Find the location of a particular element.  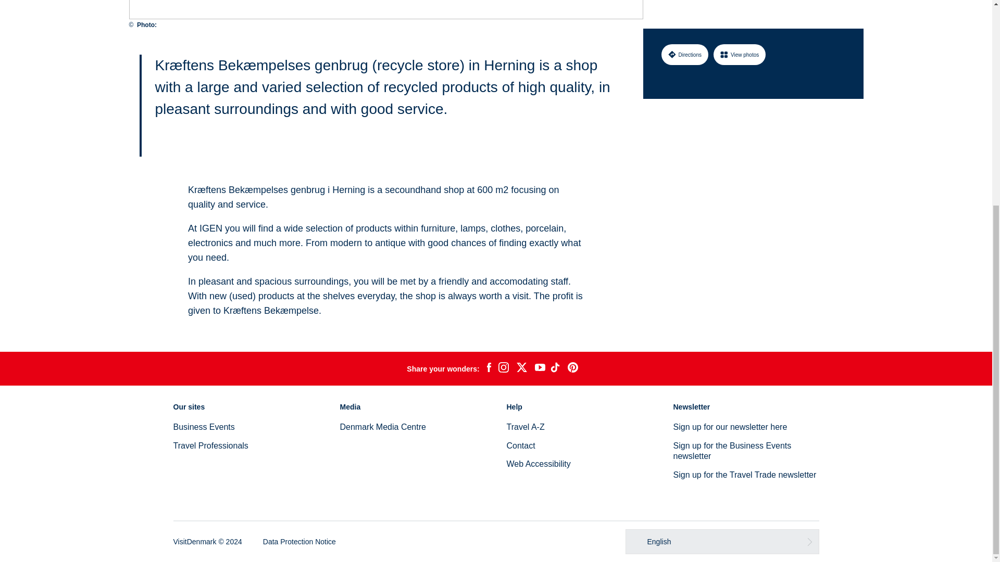

Web Accessibility is located at coordinates (537, 464).